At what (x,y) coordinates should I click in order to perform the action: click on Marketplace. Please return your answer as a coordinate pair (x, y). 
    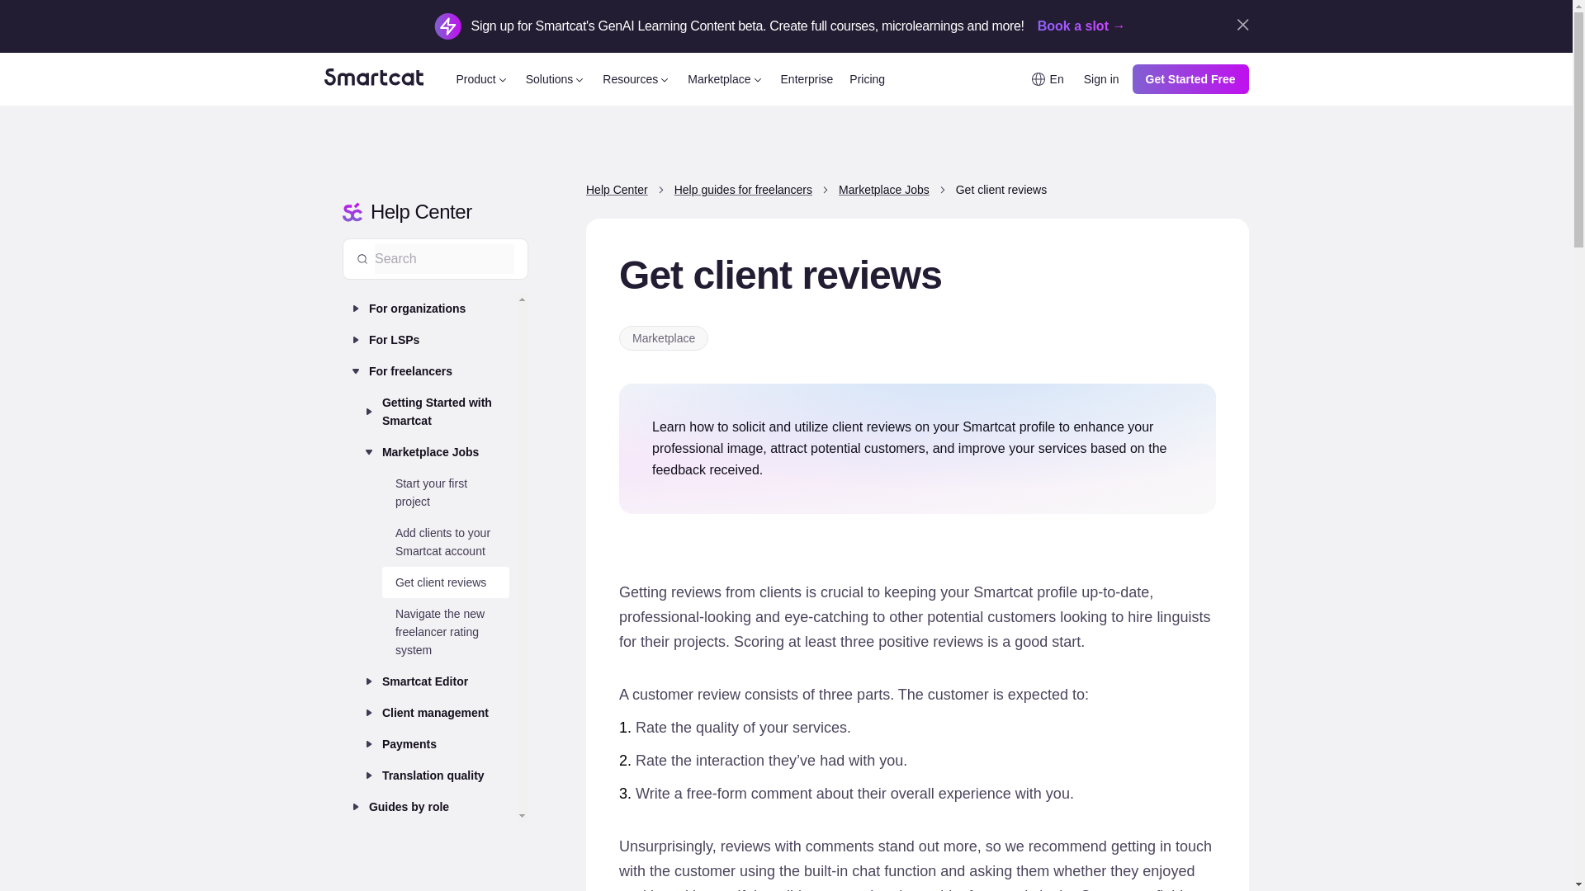
    Looking at the image, I should click on (726, 79).